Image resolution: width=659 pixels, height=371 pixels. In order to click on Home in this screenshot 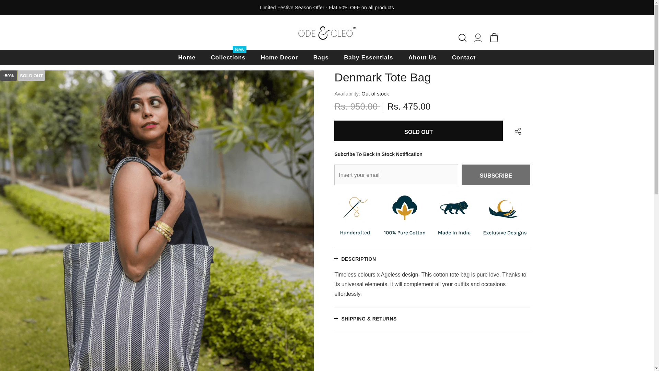, I will do `click(187, 57)`.